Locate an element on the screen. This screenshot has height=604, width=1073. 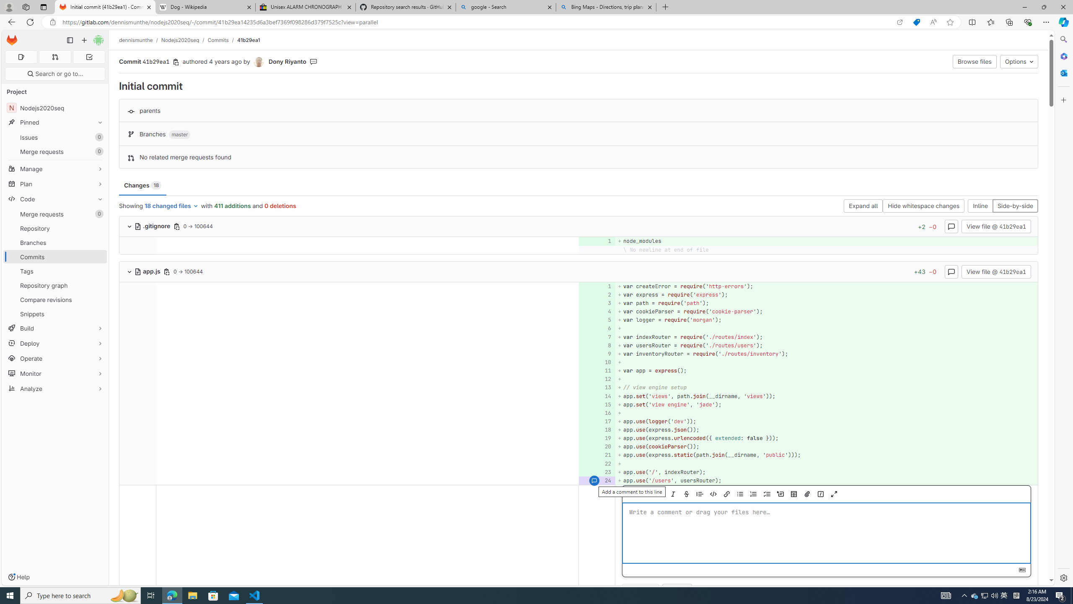
N Nodejs2020seq is located at coordinates (55, 107).